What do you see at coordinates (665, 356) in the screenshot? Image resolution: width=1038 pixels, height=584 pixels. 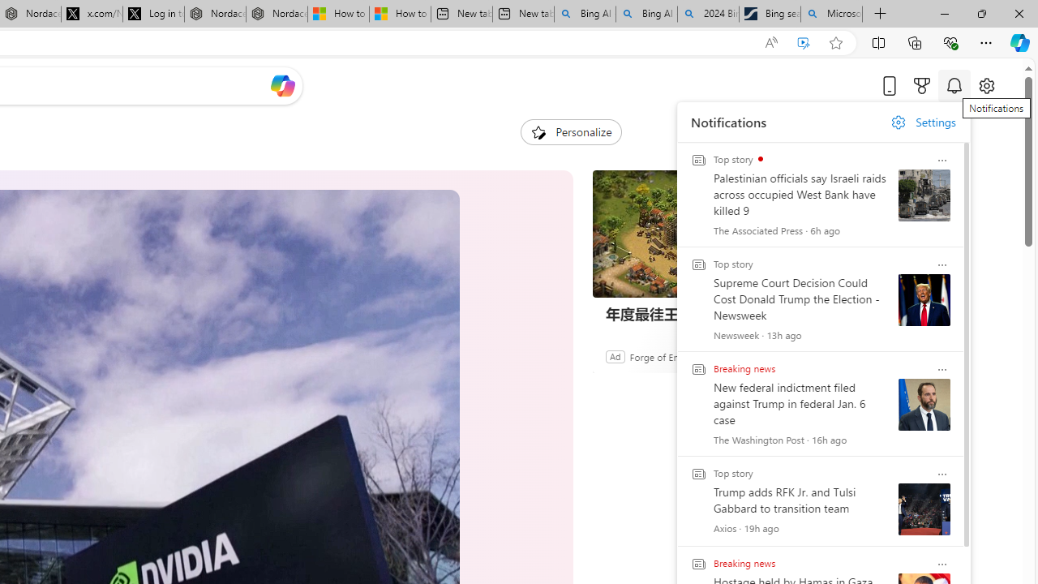 I see `Forge of Empires` at bounding box center [665, 356].